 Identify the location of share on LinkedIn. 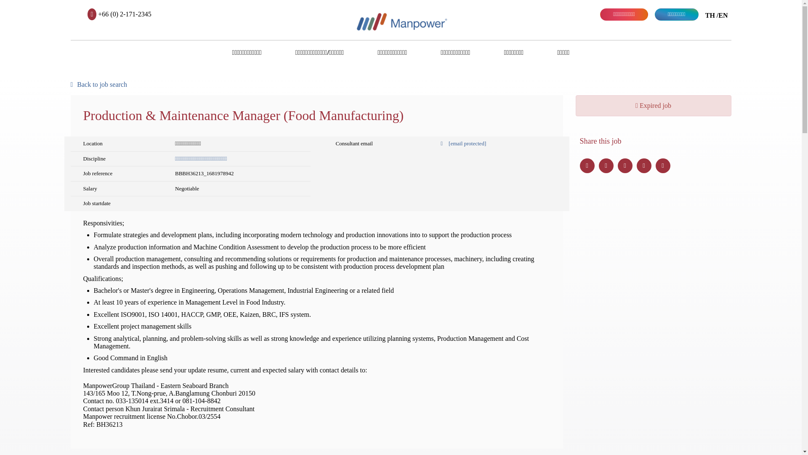
(625, 166).